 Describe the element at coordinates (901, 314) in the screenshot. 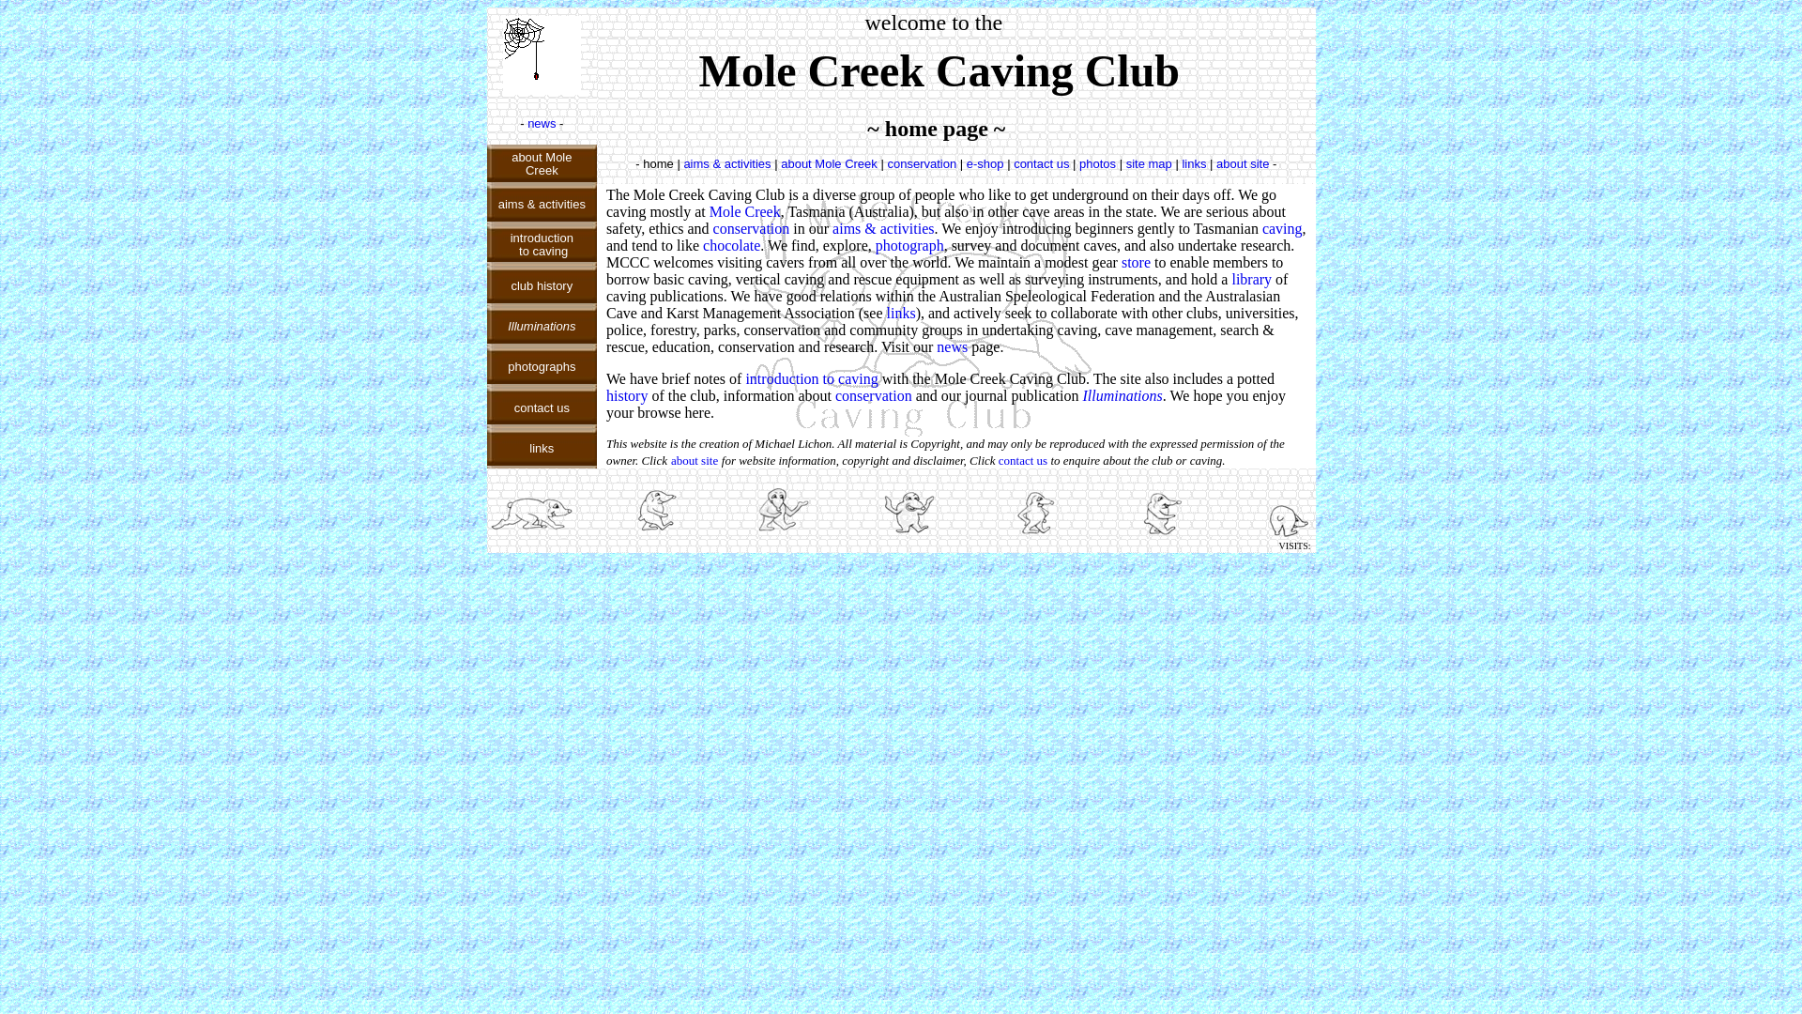

I see `links` at that location.